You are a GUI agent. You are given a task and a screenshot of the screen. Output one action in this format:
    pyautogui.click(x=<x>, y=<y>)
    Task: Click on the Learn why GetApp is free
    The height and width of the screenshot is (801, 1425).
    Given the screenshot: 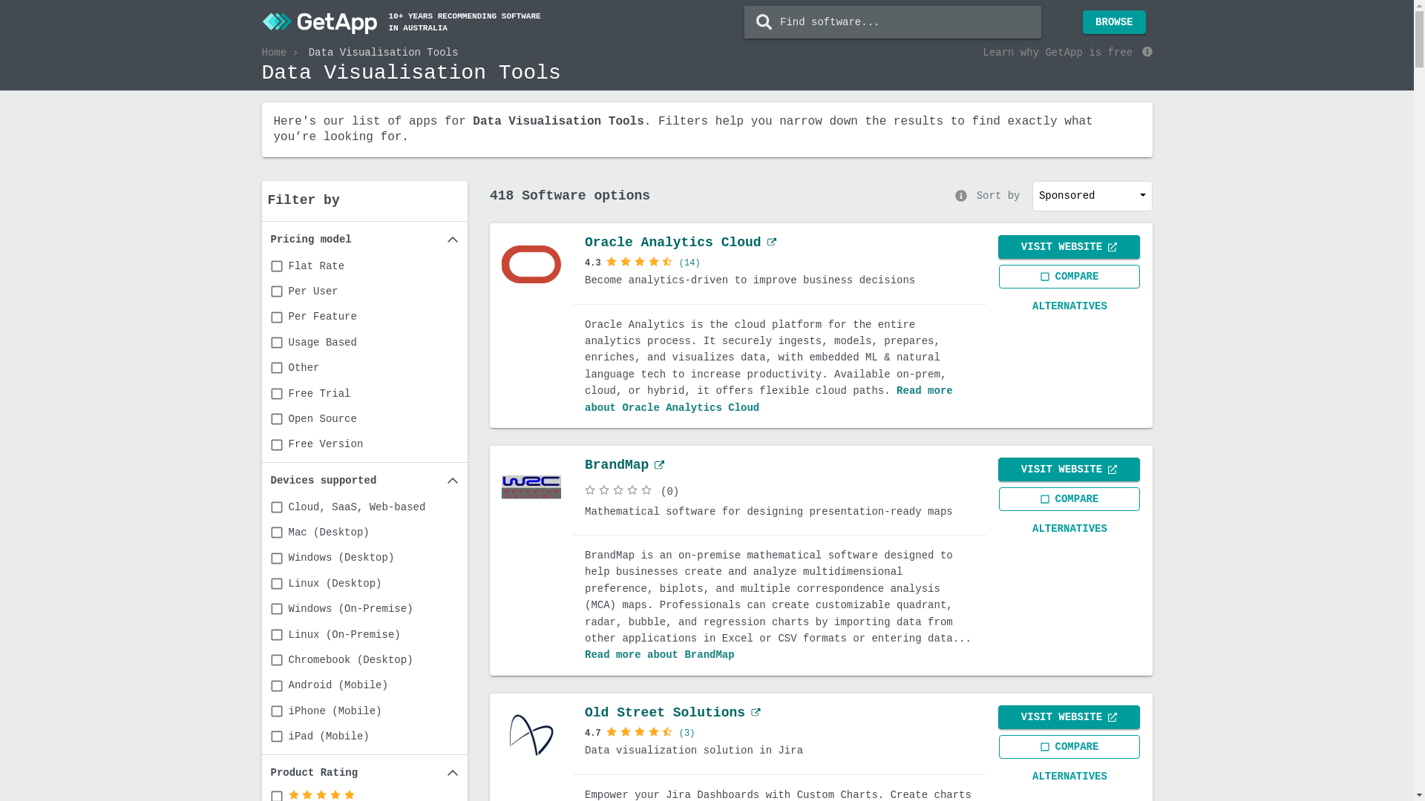 What is the action you would take?
    pyautogui.click(x=1067, y=53)
    